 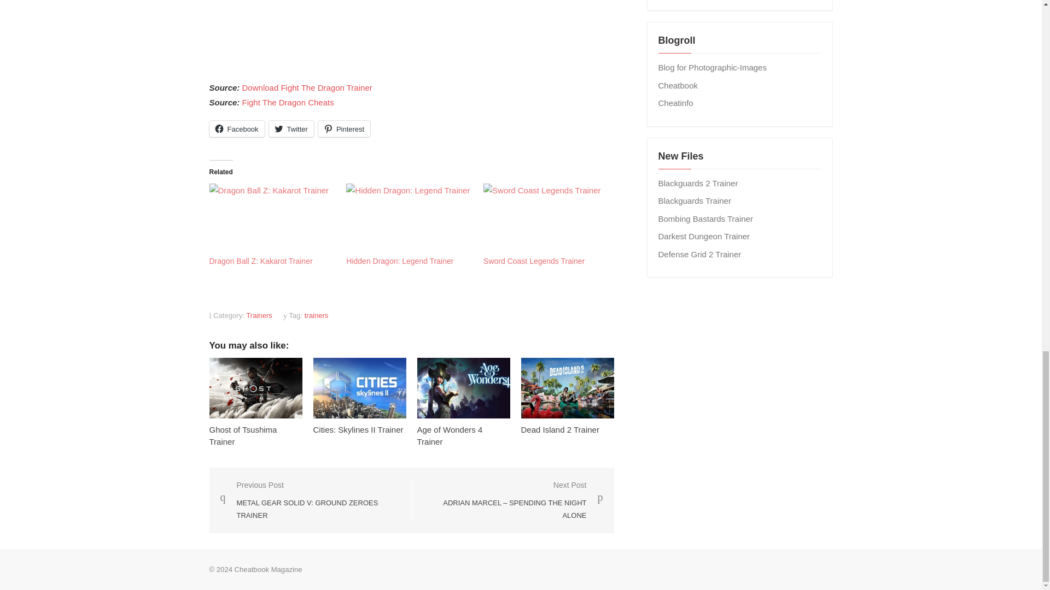 What do you see at coordinates (344, 129) in the screenshot?
I see `Pinterest` at bounding box center [344, 129].